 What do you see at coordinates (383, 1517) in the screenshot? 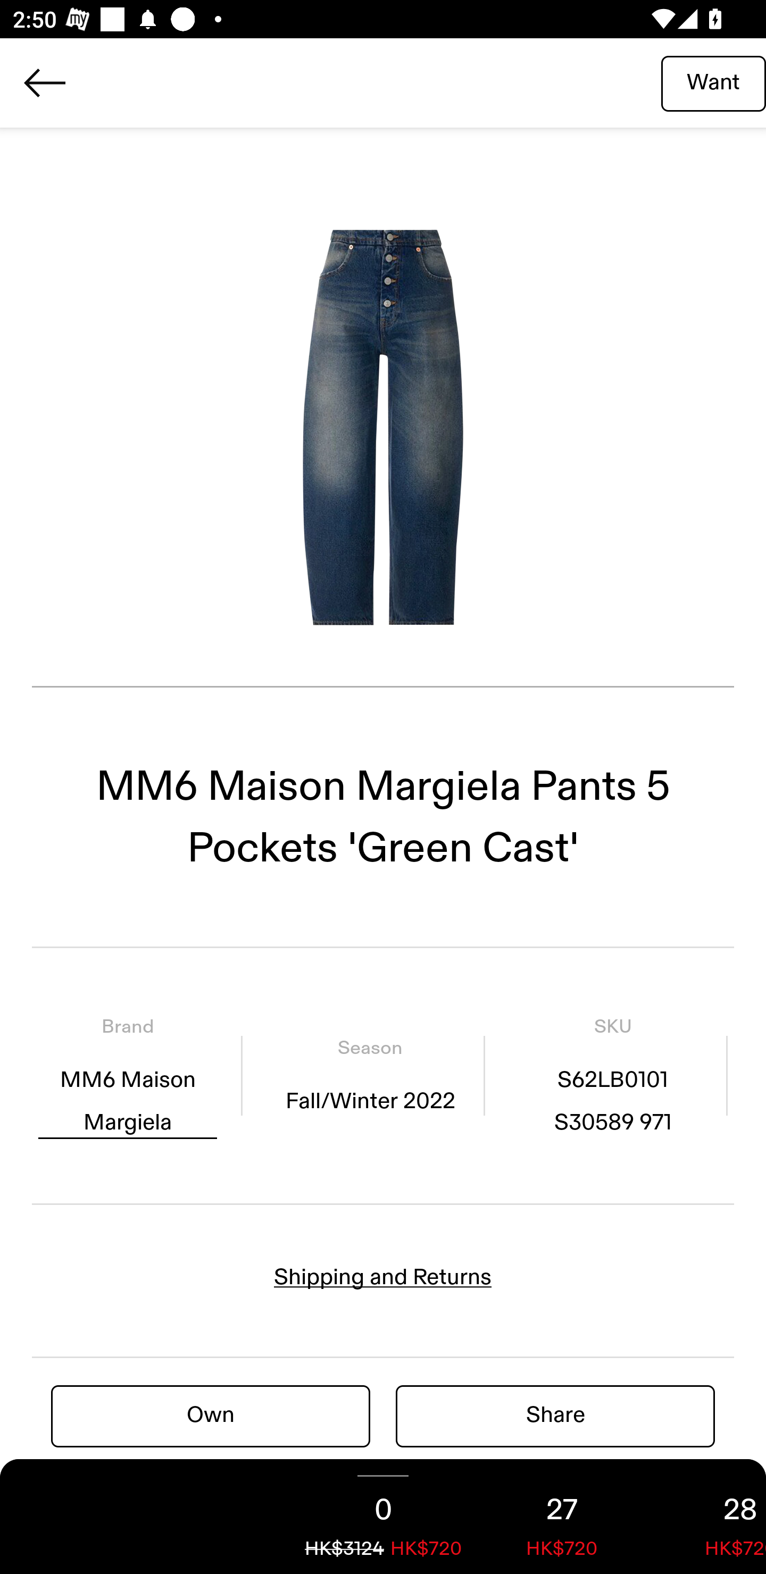
I see `0 HK$3124 HK$720` at bounding box center [383, 1517].